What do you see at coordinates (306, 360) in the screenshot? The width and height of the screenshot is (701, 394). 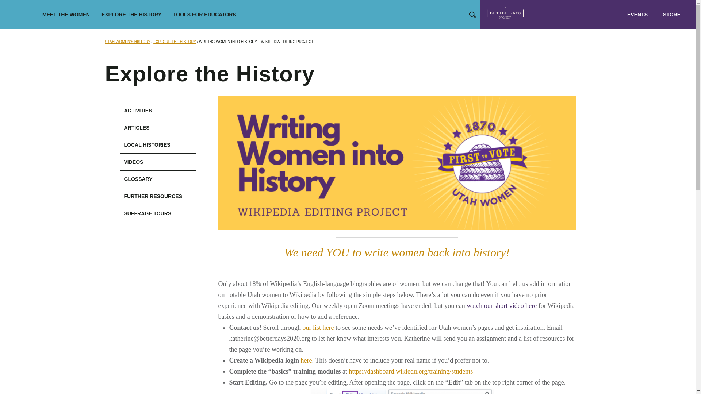 I see `here` at bounding box center [306, 360].